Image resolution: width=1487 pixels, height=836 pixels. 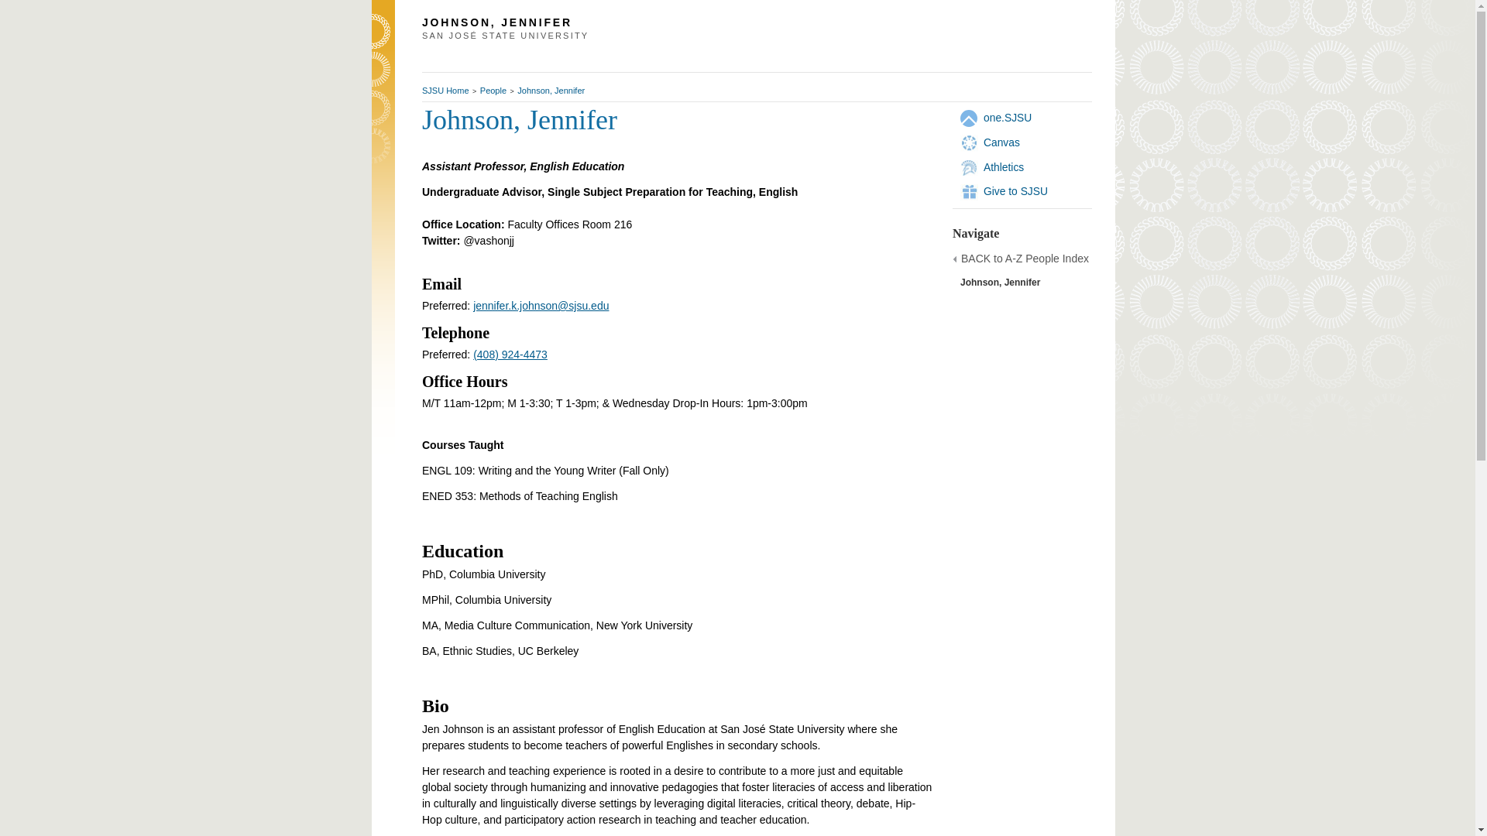 I want to click on SJSU Home, so click(x=446, y=91).